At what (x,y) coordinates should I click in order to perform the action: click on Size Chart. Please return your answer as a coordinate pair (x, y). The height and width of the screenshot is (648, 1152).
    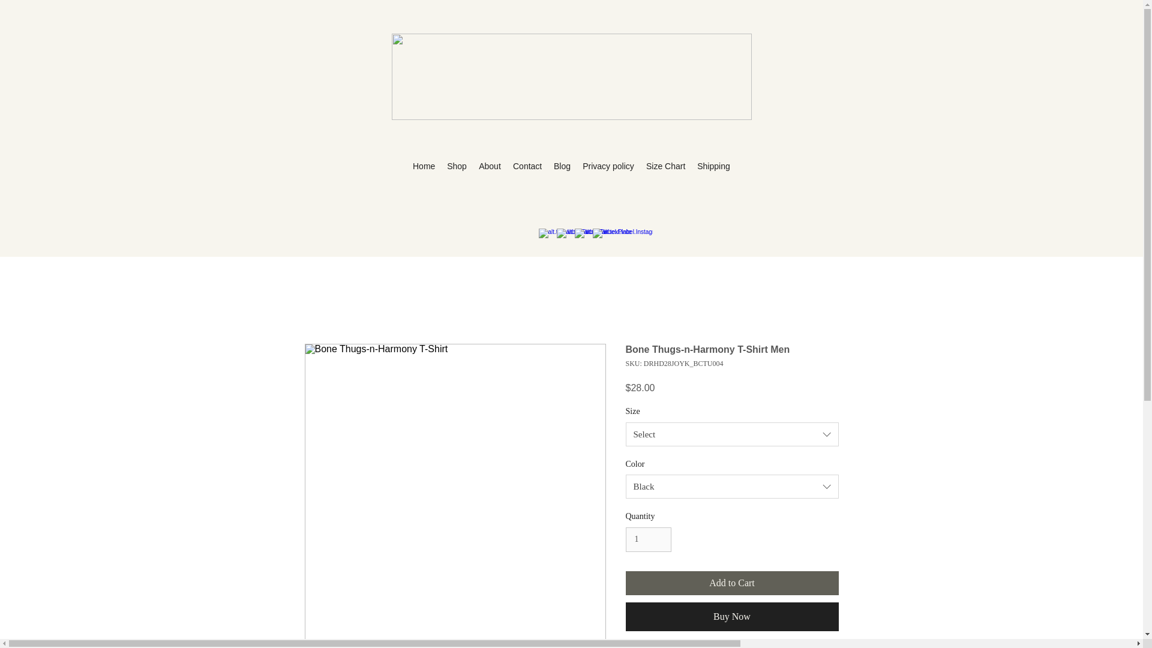
    Looking at the image, I should click on (666, 166).